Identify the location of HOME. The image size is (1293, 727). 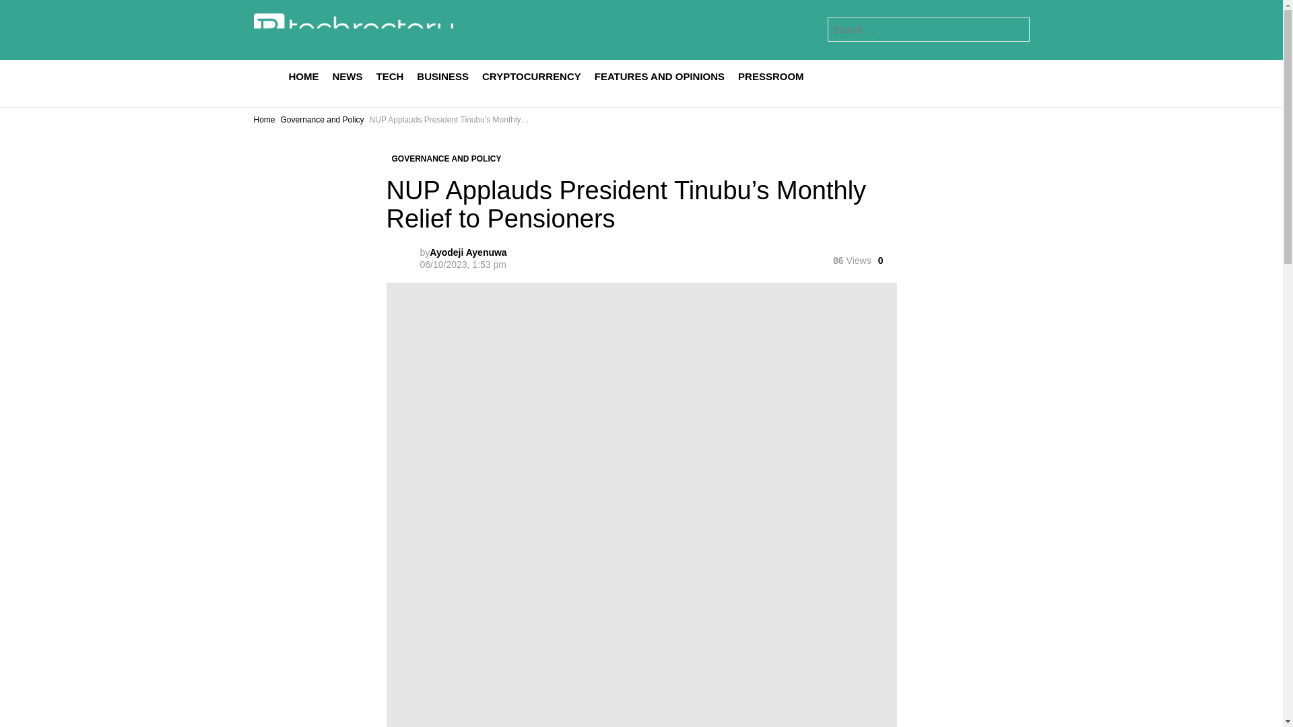
(303, 77).